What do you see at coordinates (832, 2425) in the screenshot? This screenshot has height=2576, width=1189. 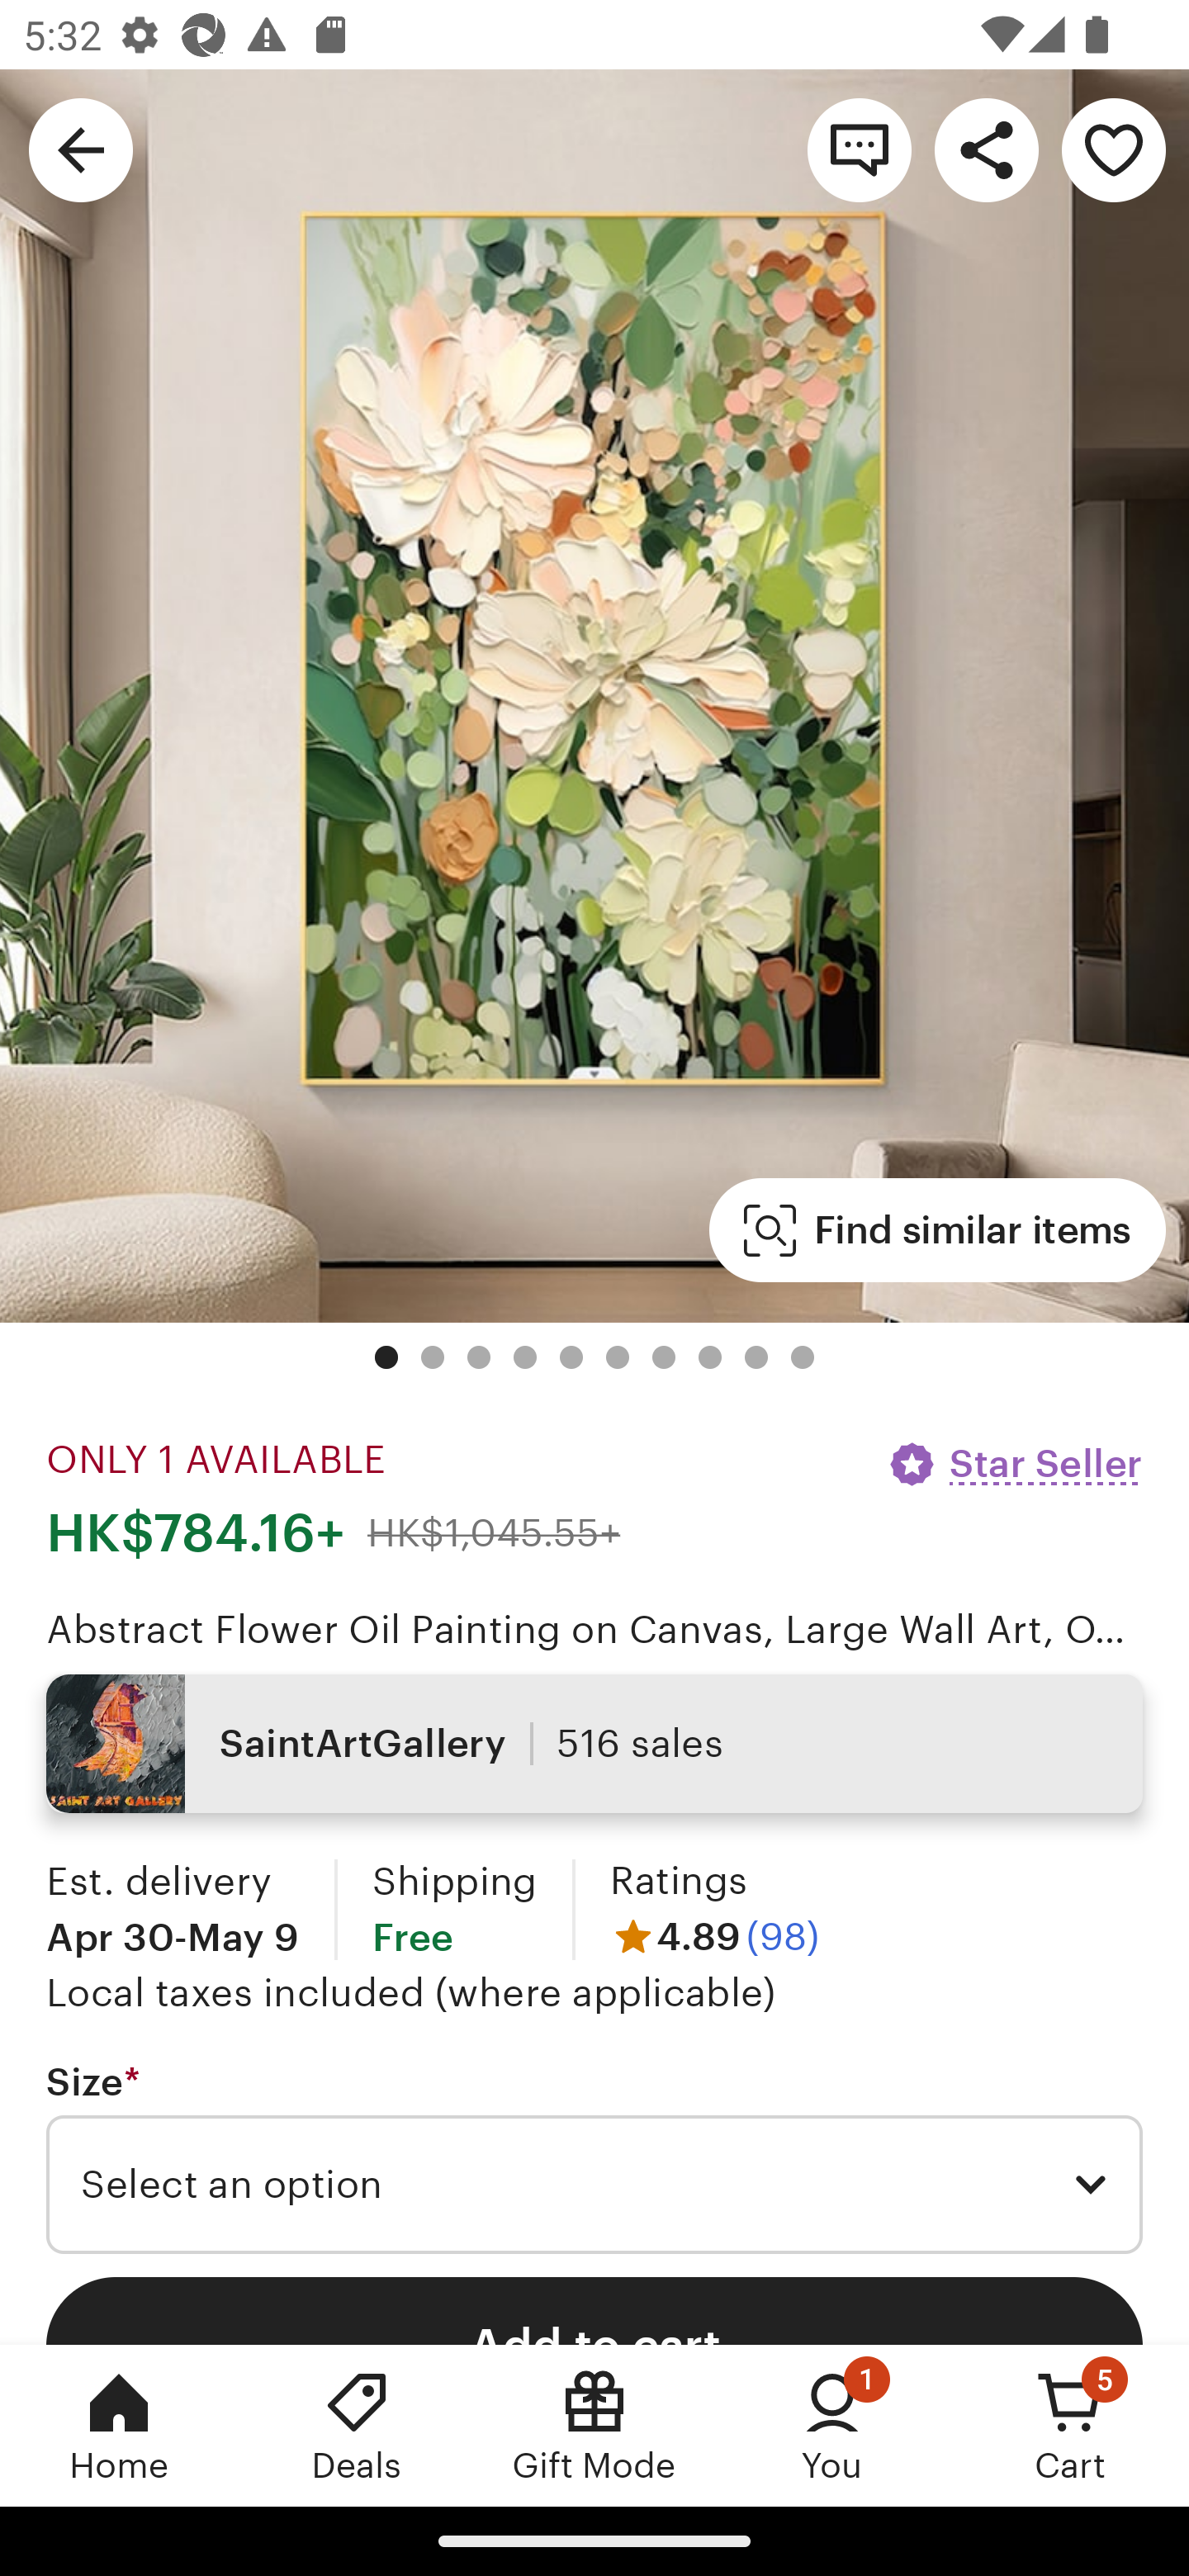 I see `You, 1 new notification You` at bounding box center [832, 2425].